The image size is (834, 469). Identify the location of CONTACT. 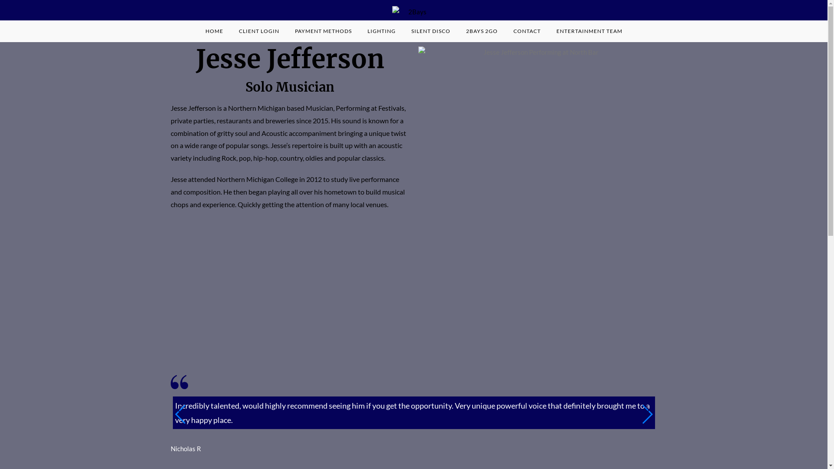
(527, 31).